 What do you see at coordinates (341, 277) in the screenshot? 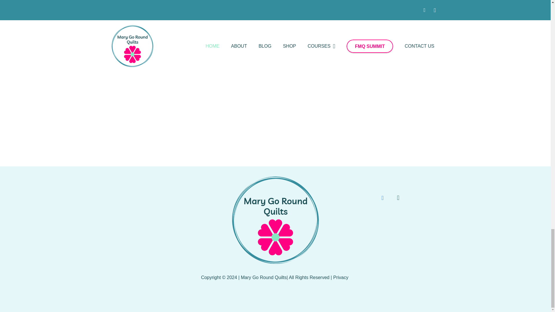
I see `Privacy Policy` at bounding box center [341, 277].